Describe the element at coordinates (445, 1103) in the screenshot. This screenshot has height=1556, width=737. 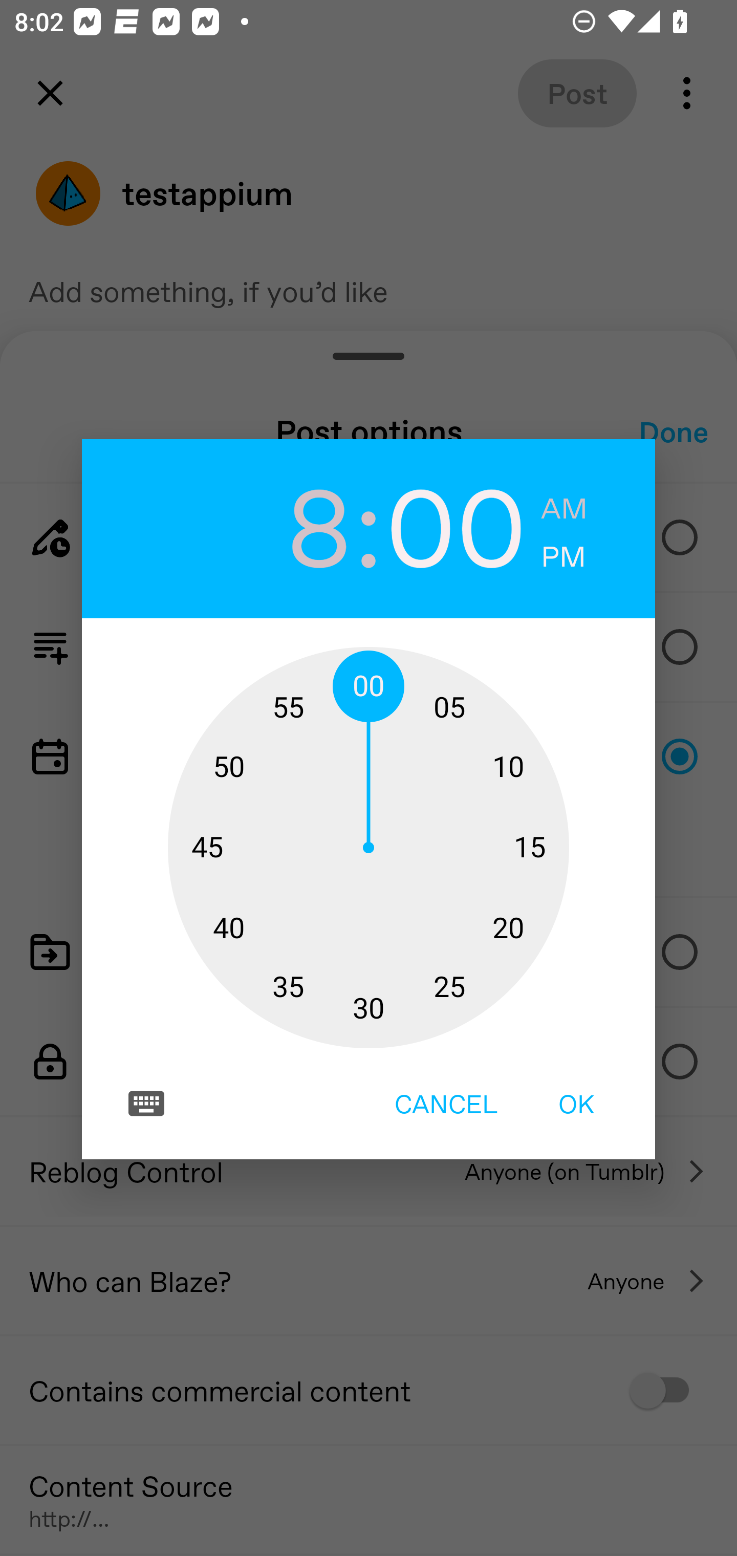
I see `CANCEL` at that location.